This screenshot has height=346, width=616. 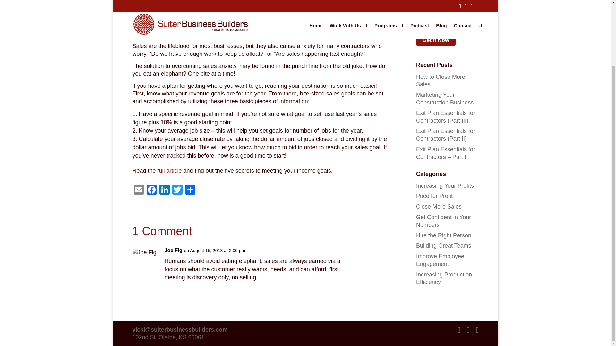 What do you see at coordinates (177, 190) in the screenshot?
I see `Twitter` at bounding box center [177, 190].